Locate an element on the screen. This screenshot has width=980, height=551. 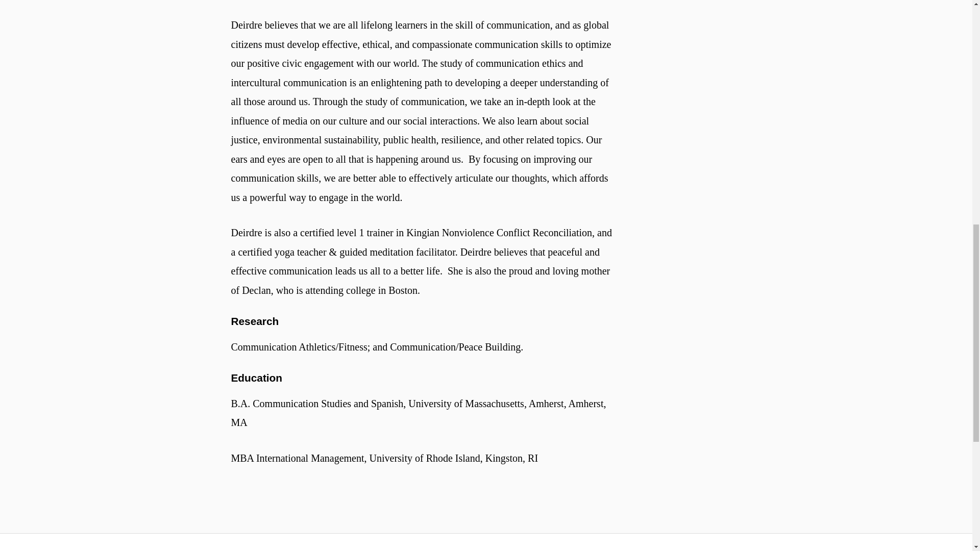
Tour is located at coordinates (549, 542).